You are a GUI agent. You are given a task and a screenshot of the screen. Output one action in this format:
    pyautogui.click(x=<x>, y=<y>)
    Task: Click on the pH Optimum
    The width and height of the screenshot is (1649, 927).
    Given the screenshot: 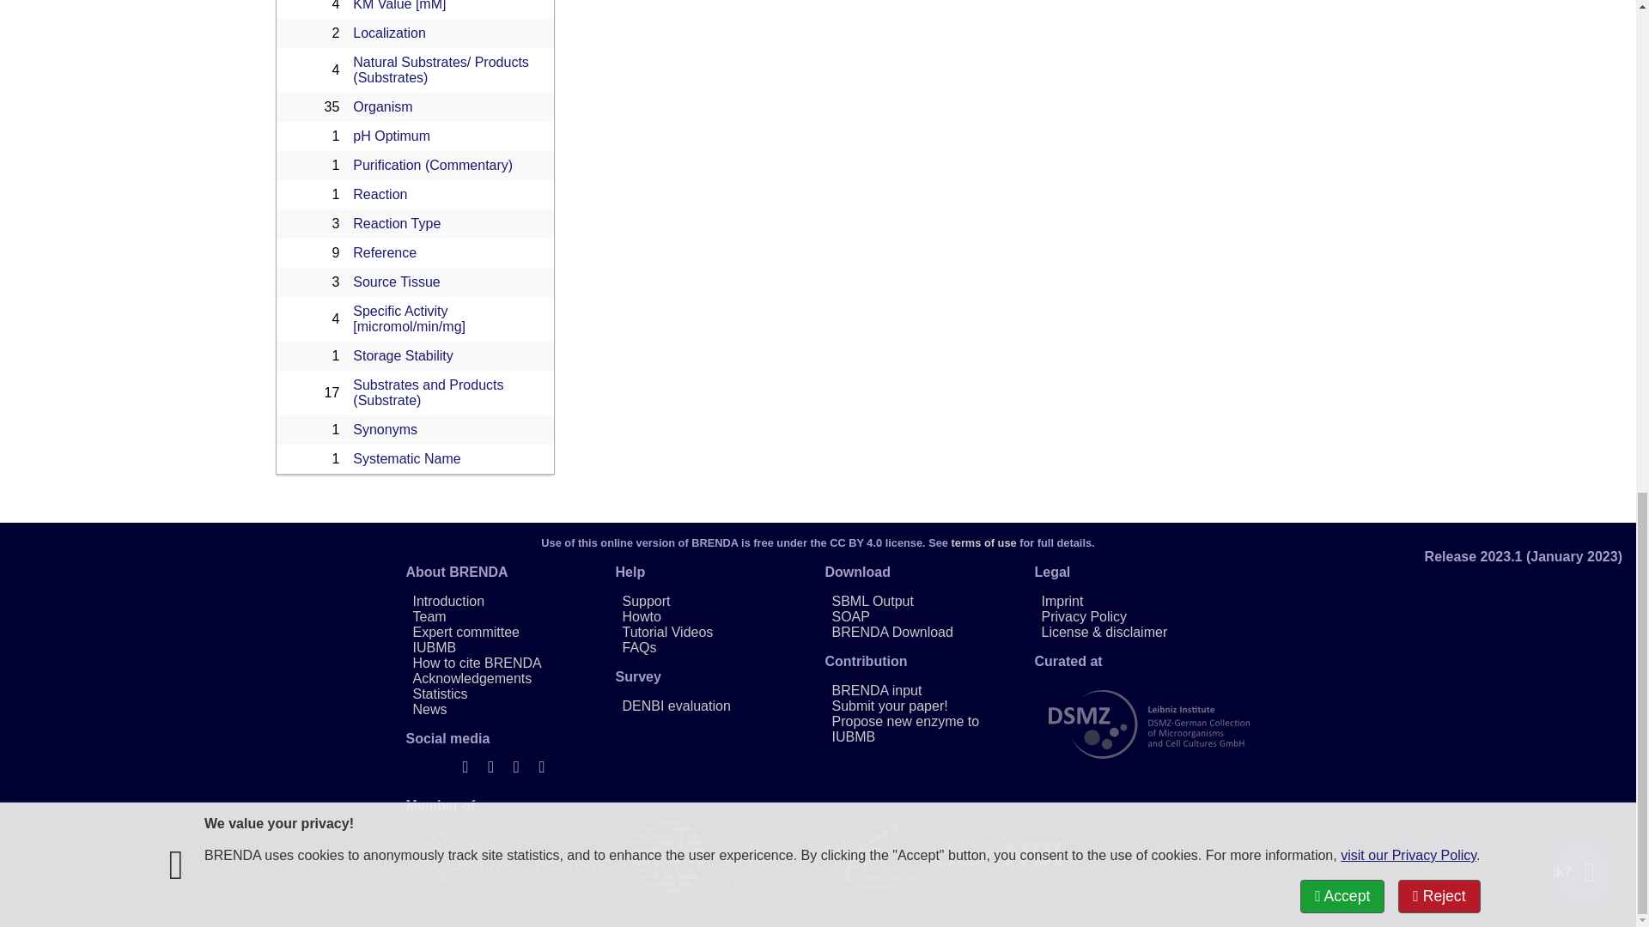 What is the action you would take?
    pyautogui.click(x=392, y=136)
    